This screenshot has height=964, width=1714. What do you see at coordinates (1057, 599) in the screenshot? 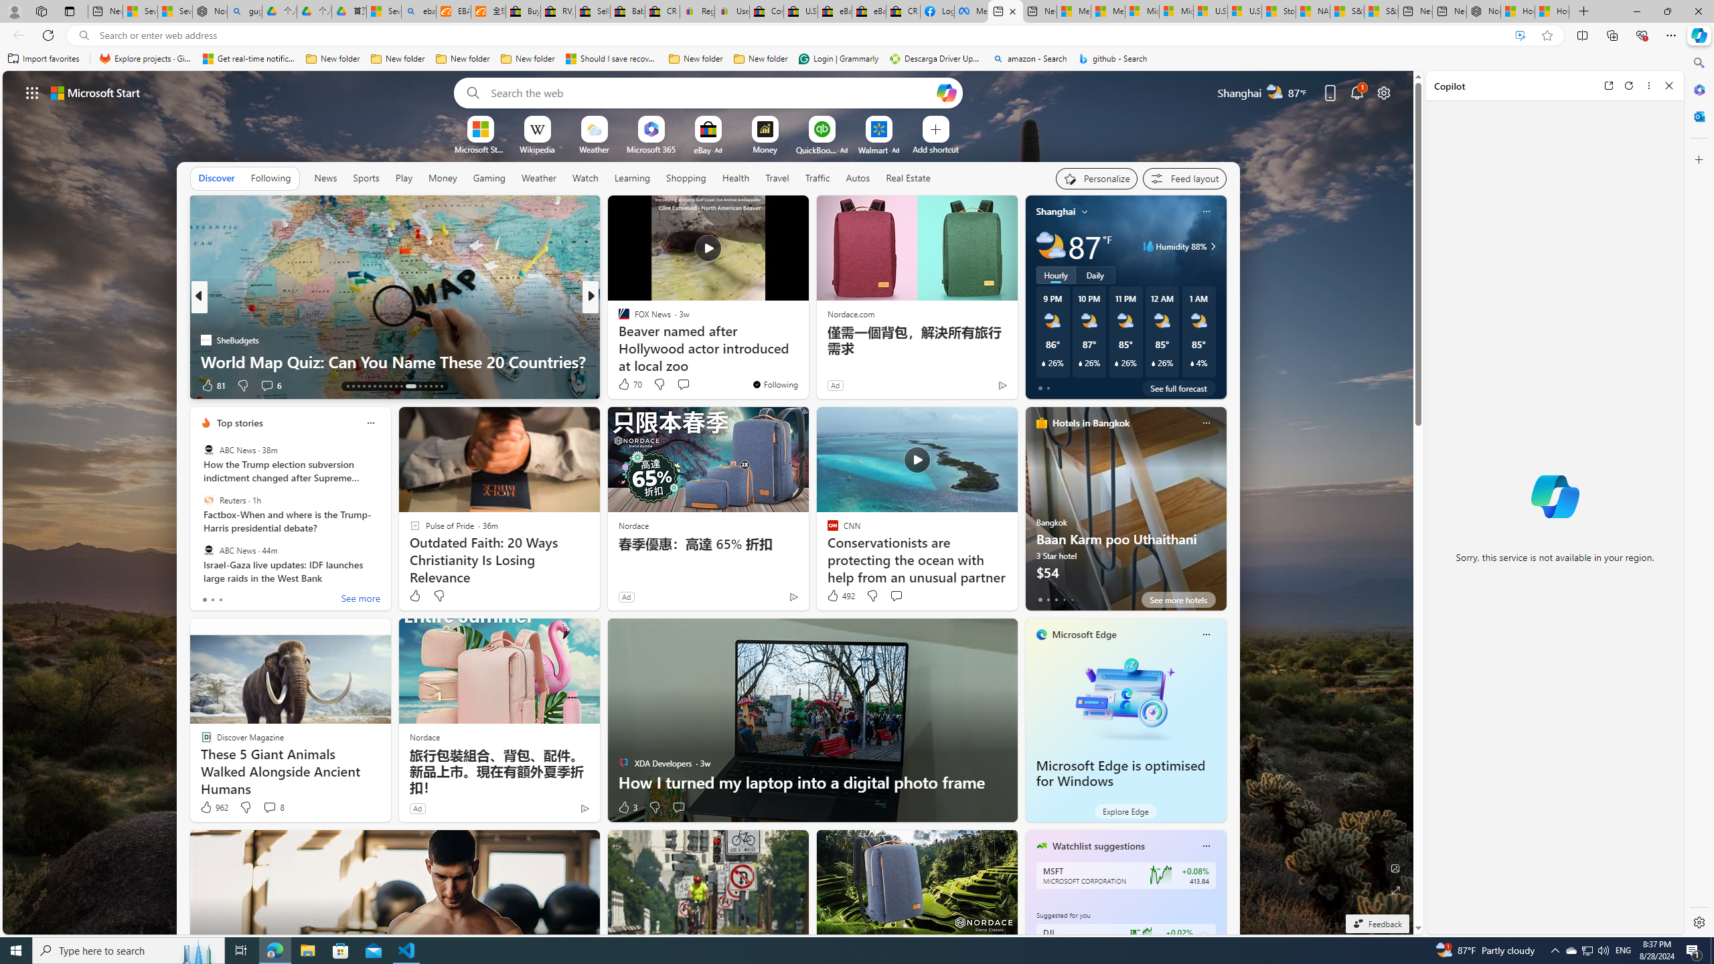
I see `tab-2` at bounding box center [1057, 599].